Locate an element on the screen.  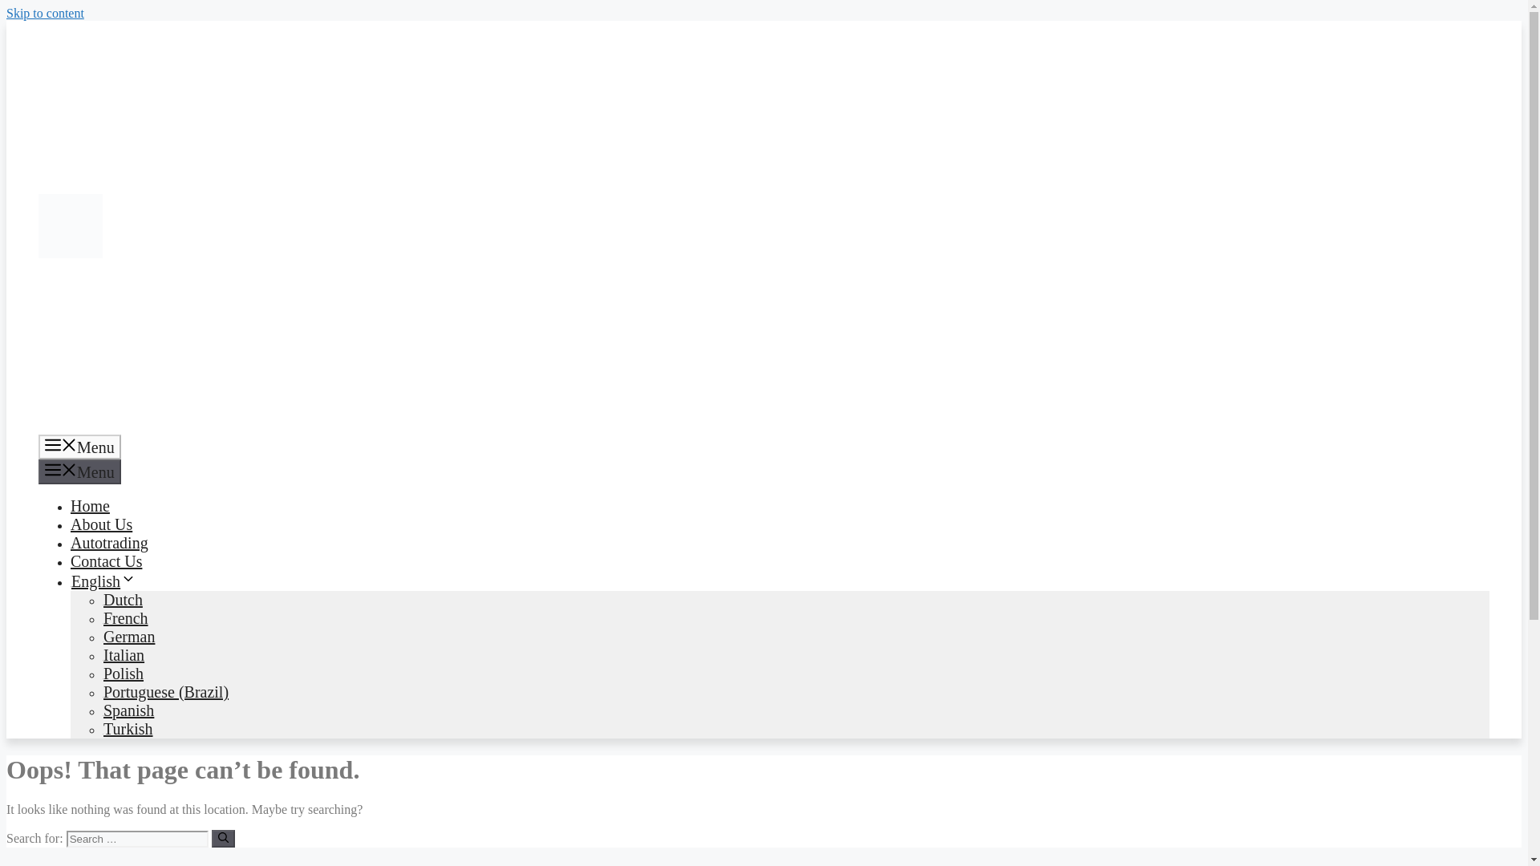
Italian is located at coordinates (124, 654).